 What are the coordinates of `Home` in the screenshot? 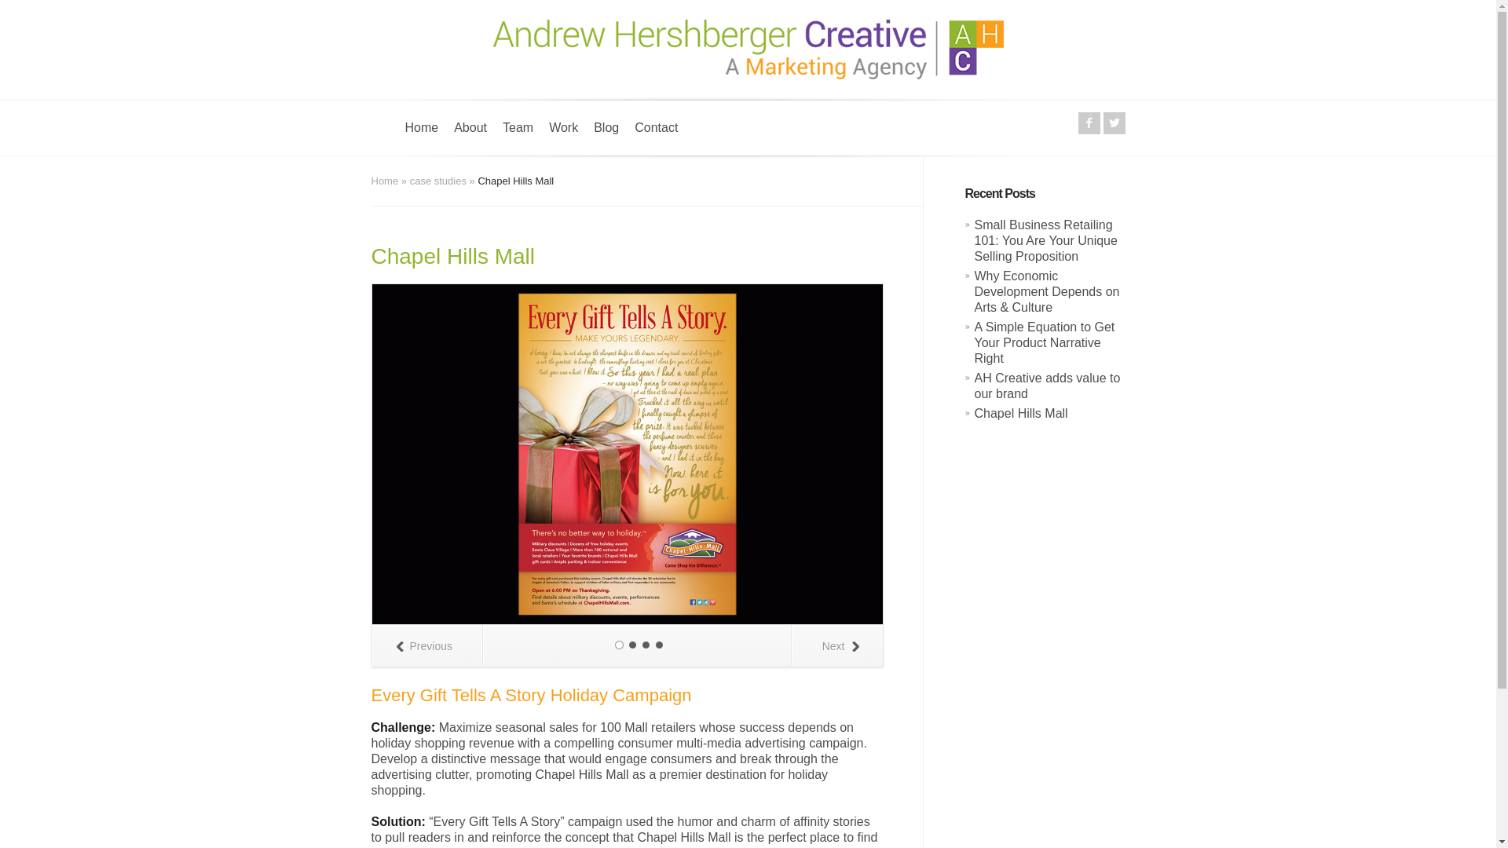 It's located at (422, 137).